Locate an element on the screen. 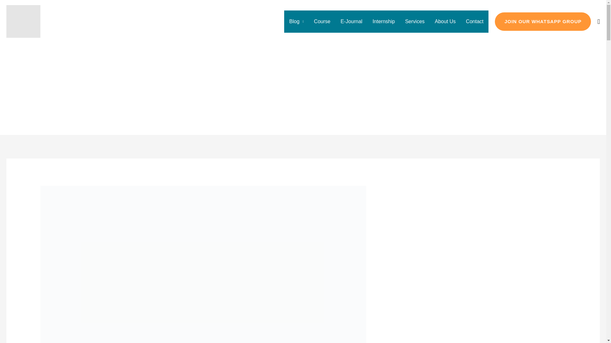  JOIN OUR WHATSAPP GROUP is located at coordinates (543, 22).